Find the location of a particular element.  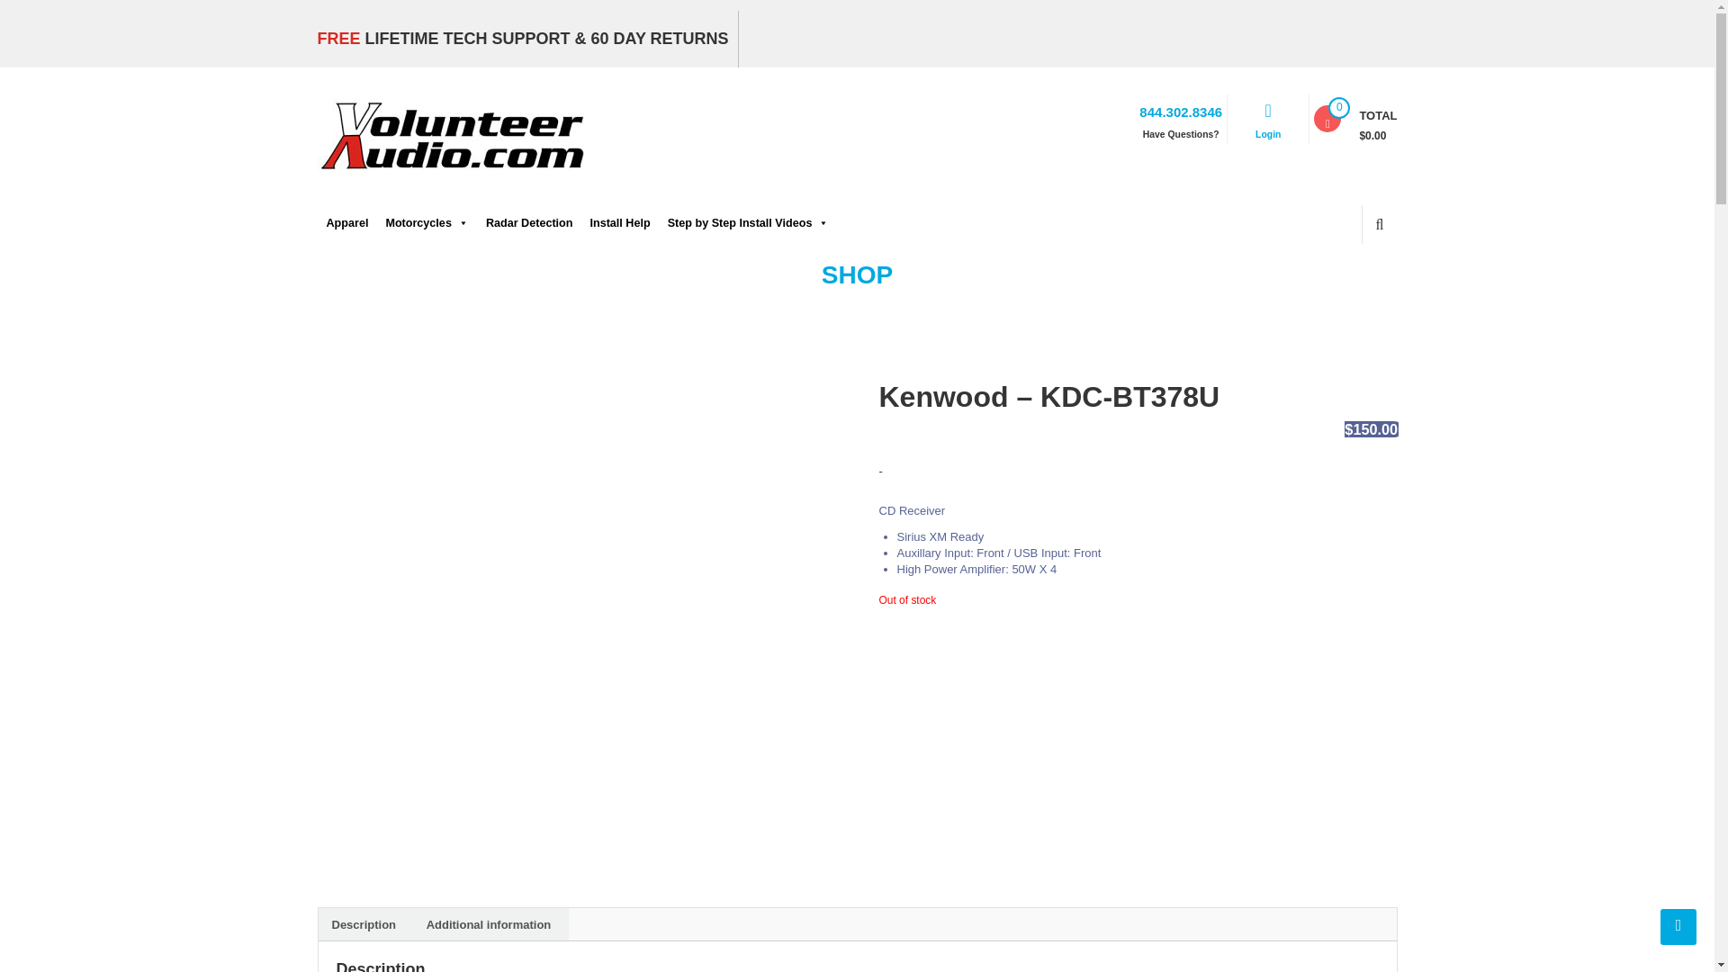

         Login          is located at coordinates (1267, 146).